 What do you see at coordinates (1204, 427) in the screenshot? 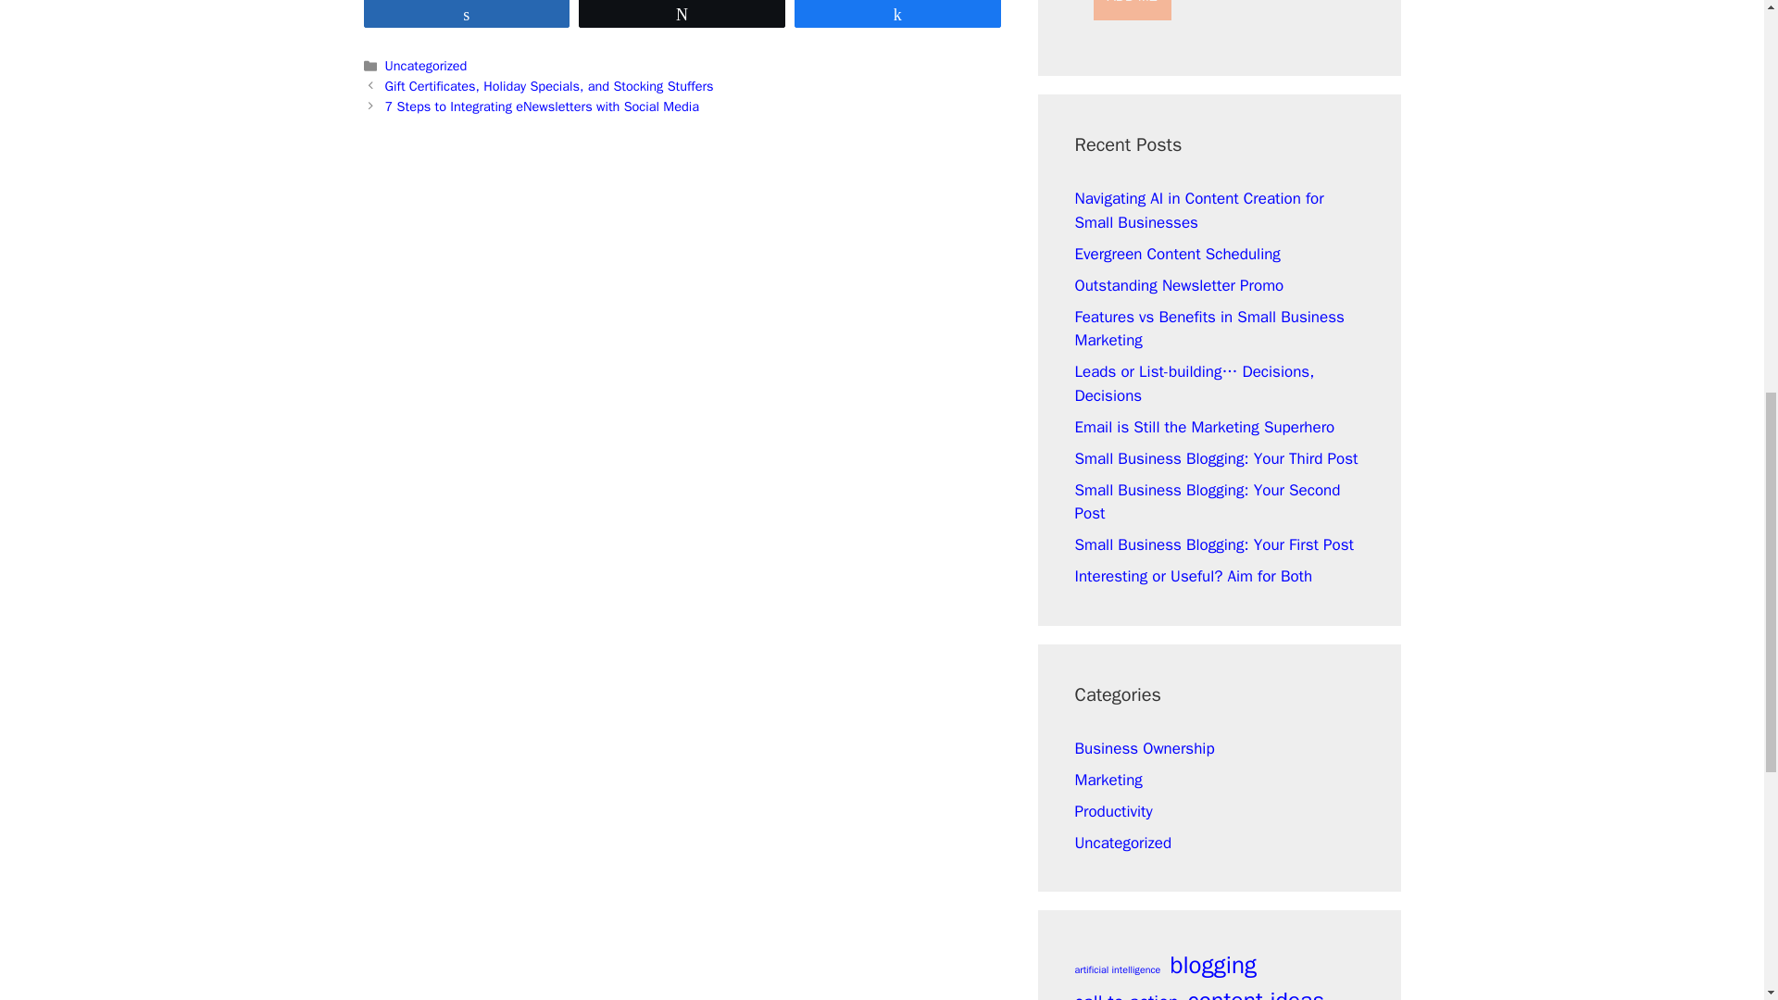
I see `Email is Still the Marketing Superhero` at bounding box center [1204, 427].